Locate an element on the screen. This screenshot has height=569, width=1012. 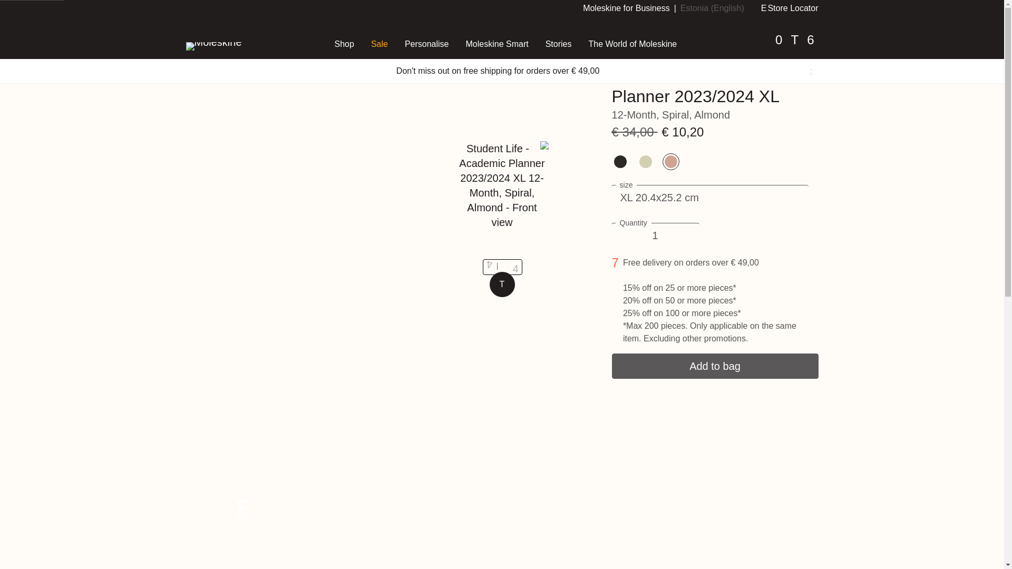
Store Locator is located at coordinates (790, 8).